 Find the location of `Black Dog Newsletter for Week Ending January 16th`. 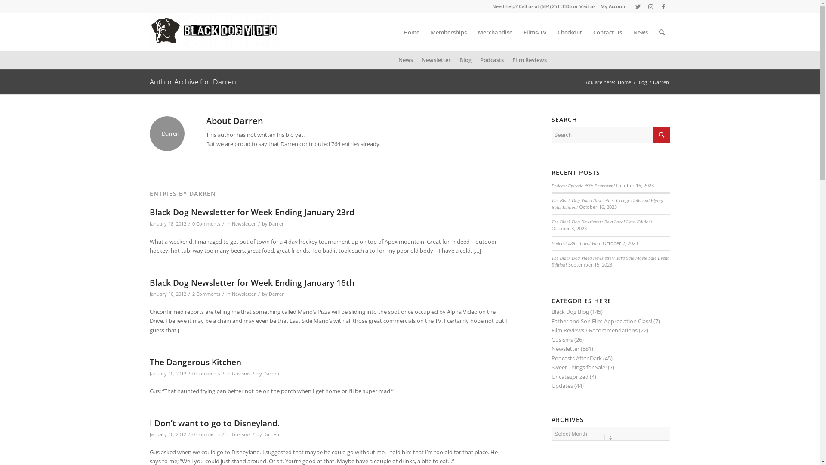

Black Dog Newsletter for Week Ending January 16th is located at coordinates (252, 283).